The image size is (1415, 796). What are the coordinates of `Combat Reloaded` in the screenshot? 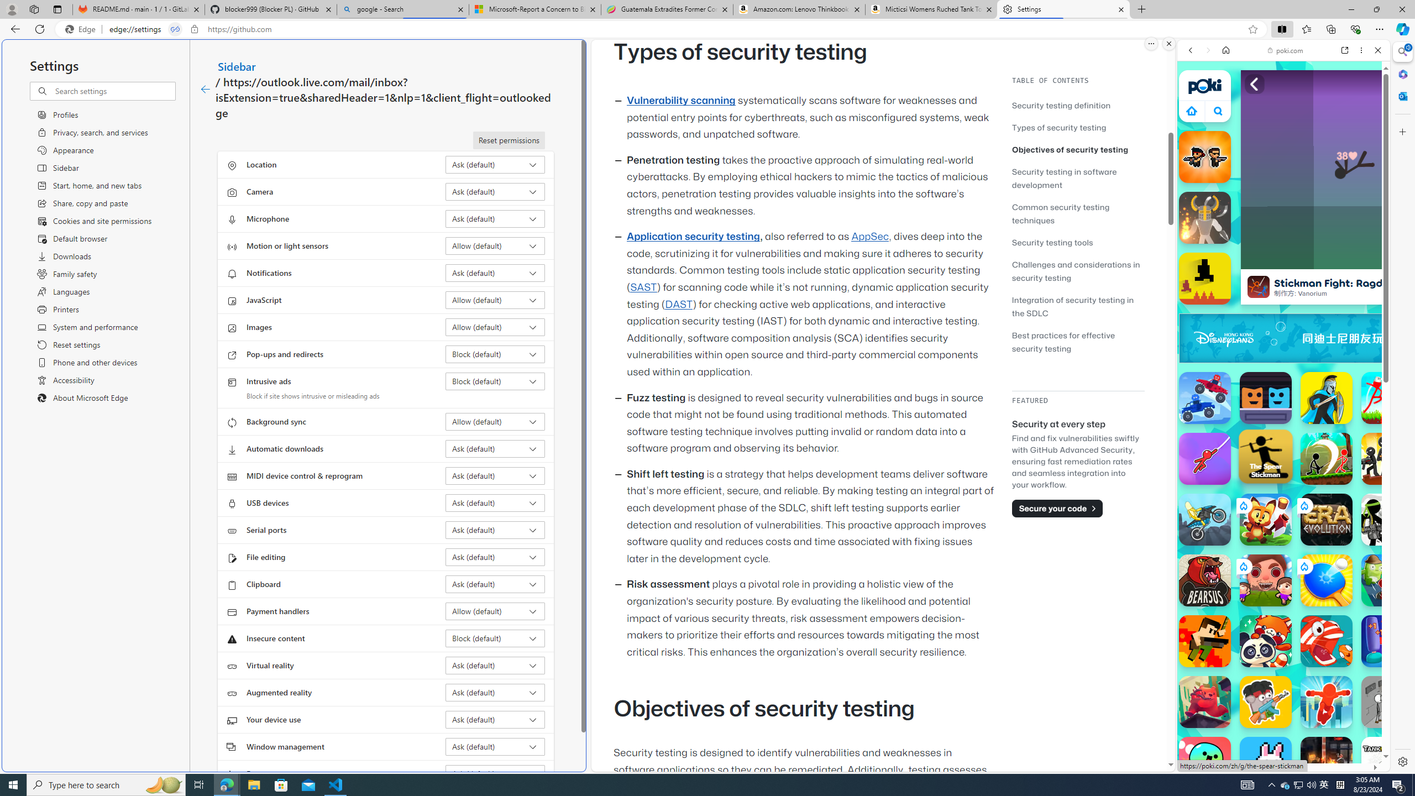 It's located at (1312, 564).